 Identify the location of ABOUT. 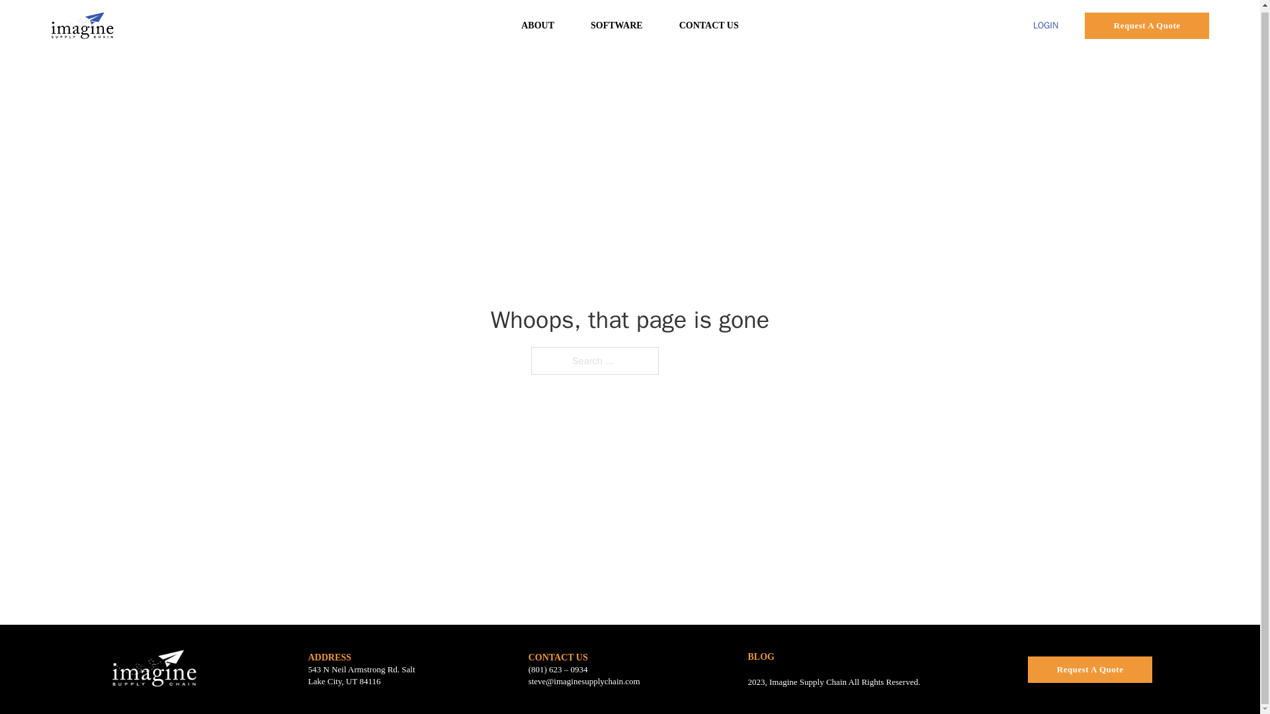
(537, 25).